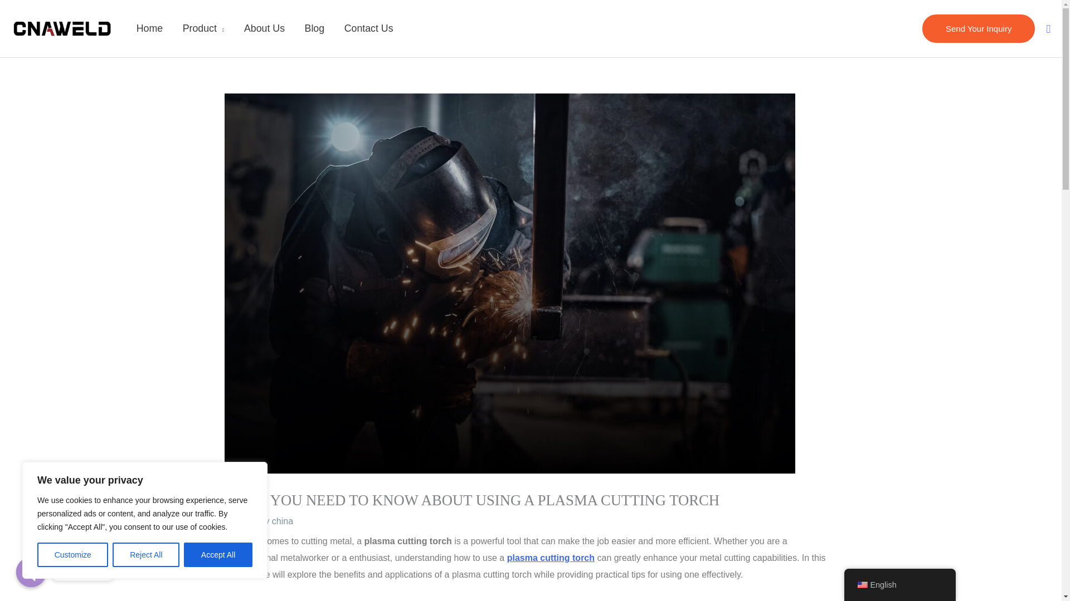 The image size is (1070, 601). What do you see at coordinates (264, 28) in the screenshot?
I see `About Us` at bounding box center [264, 28].